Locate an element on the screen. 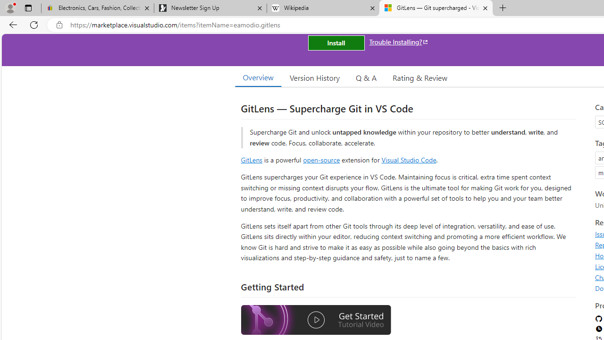  Version History is located at coordinates (315, 77).